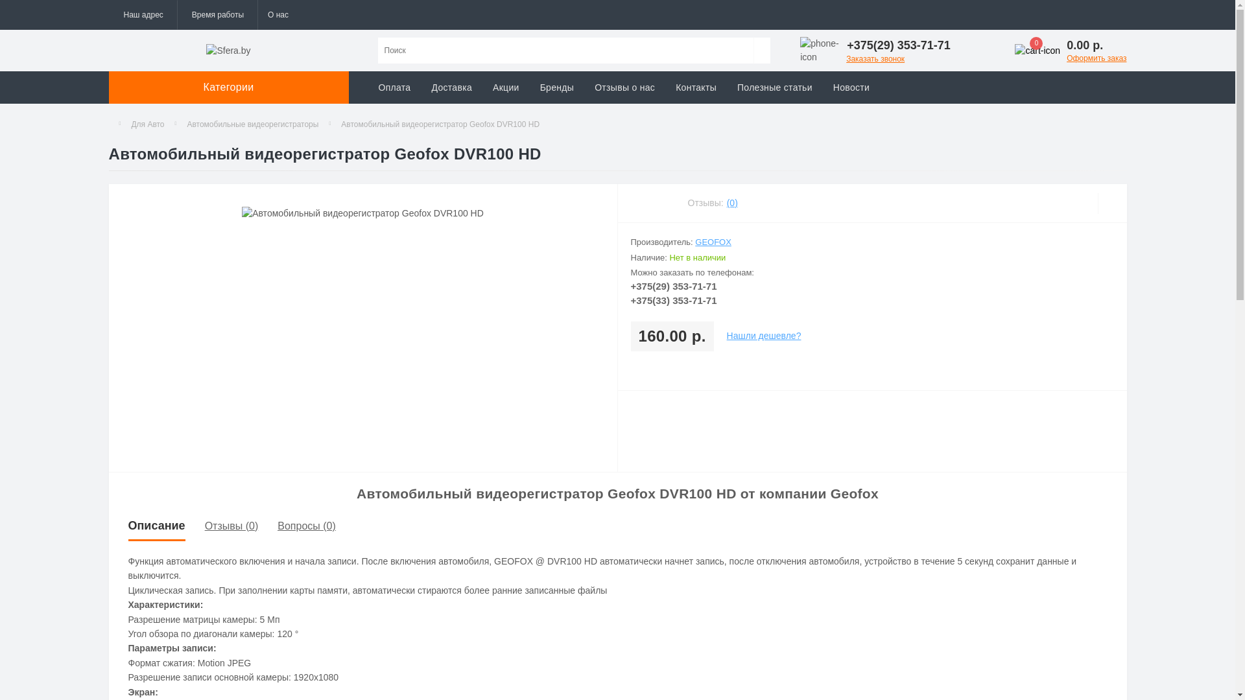 This screenshot has width=1245, height=700. I want to click on 0, so click(1037, 51).